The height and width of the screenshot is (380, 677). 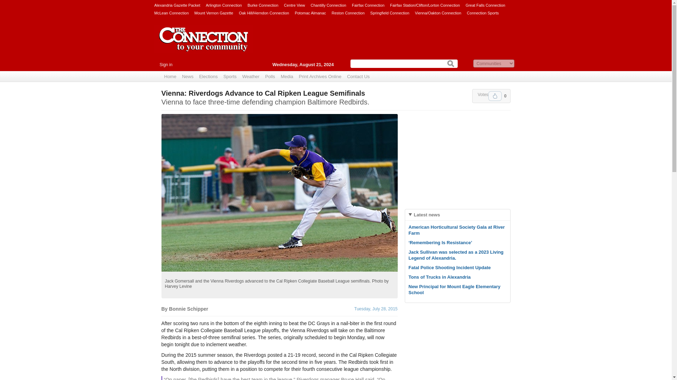 I want to click on Elections, so click(x=208, y=77).